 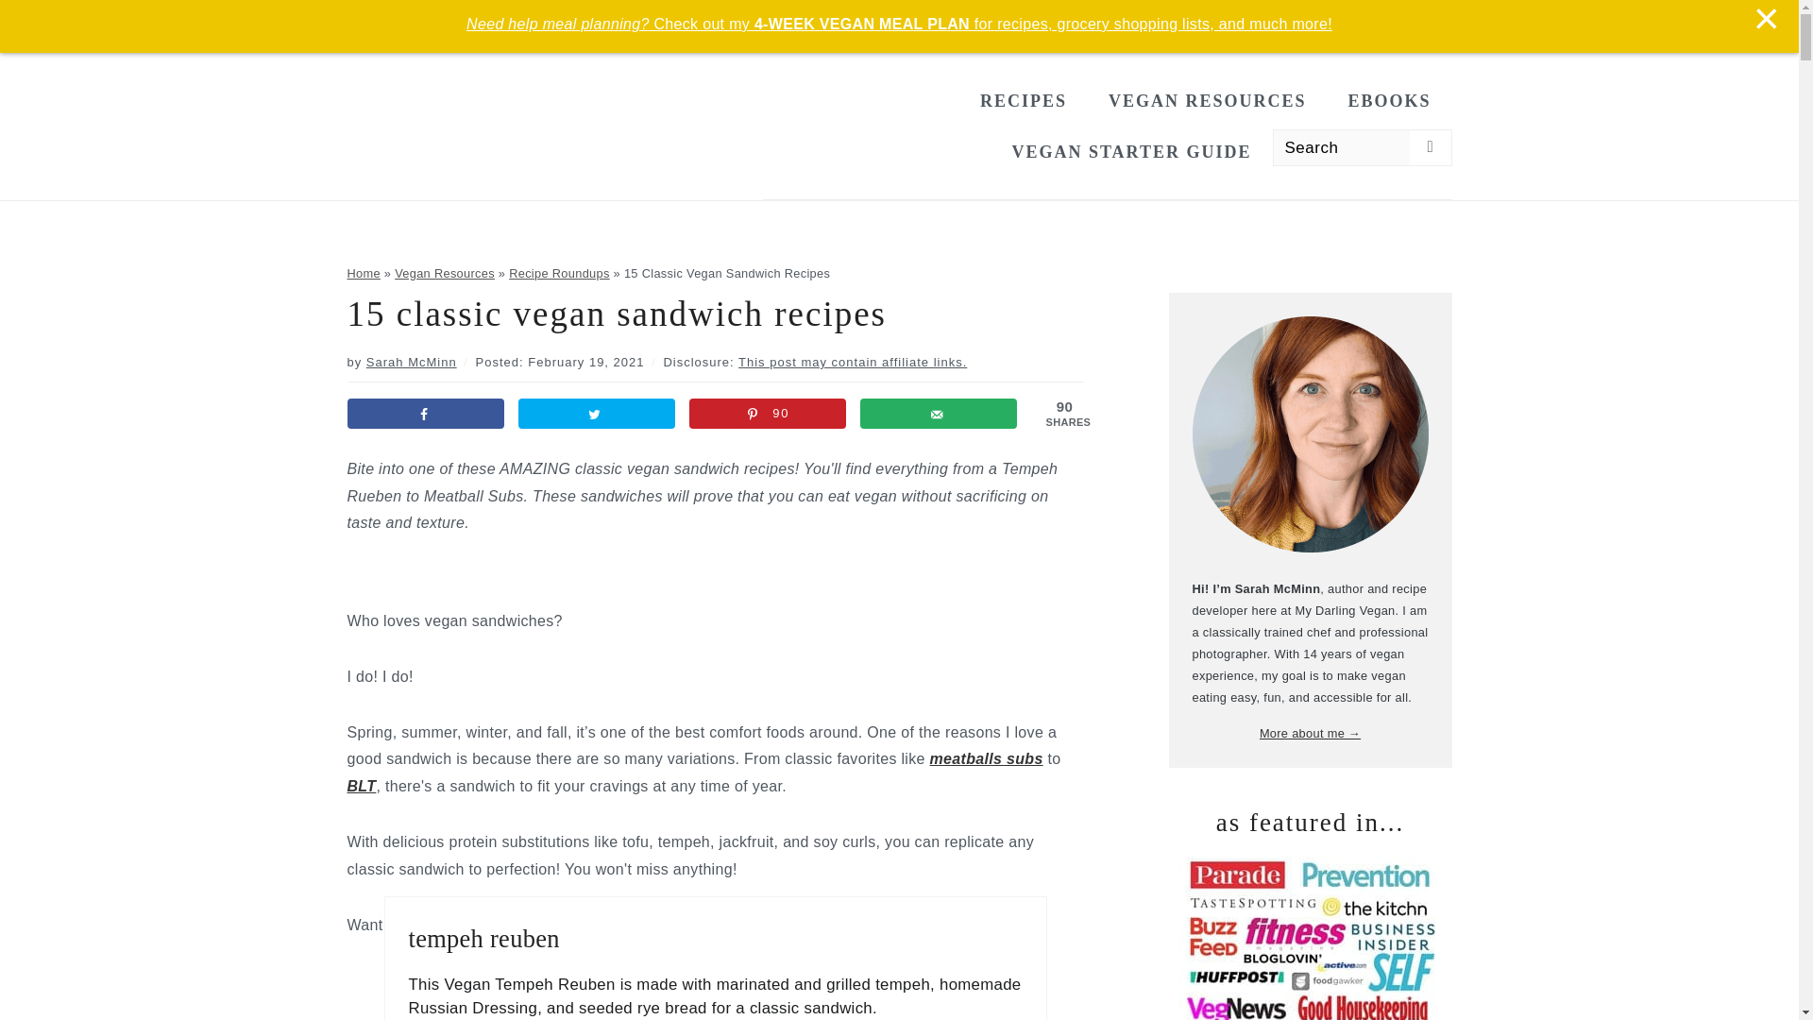 What do you see at coordinates (939, 414) in the screenshot?
I see `Send over email` at bounding box center [939, 414].